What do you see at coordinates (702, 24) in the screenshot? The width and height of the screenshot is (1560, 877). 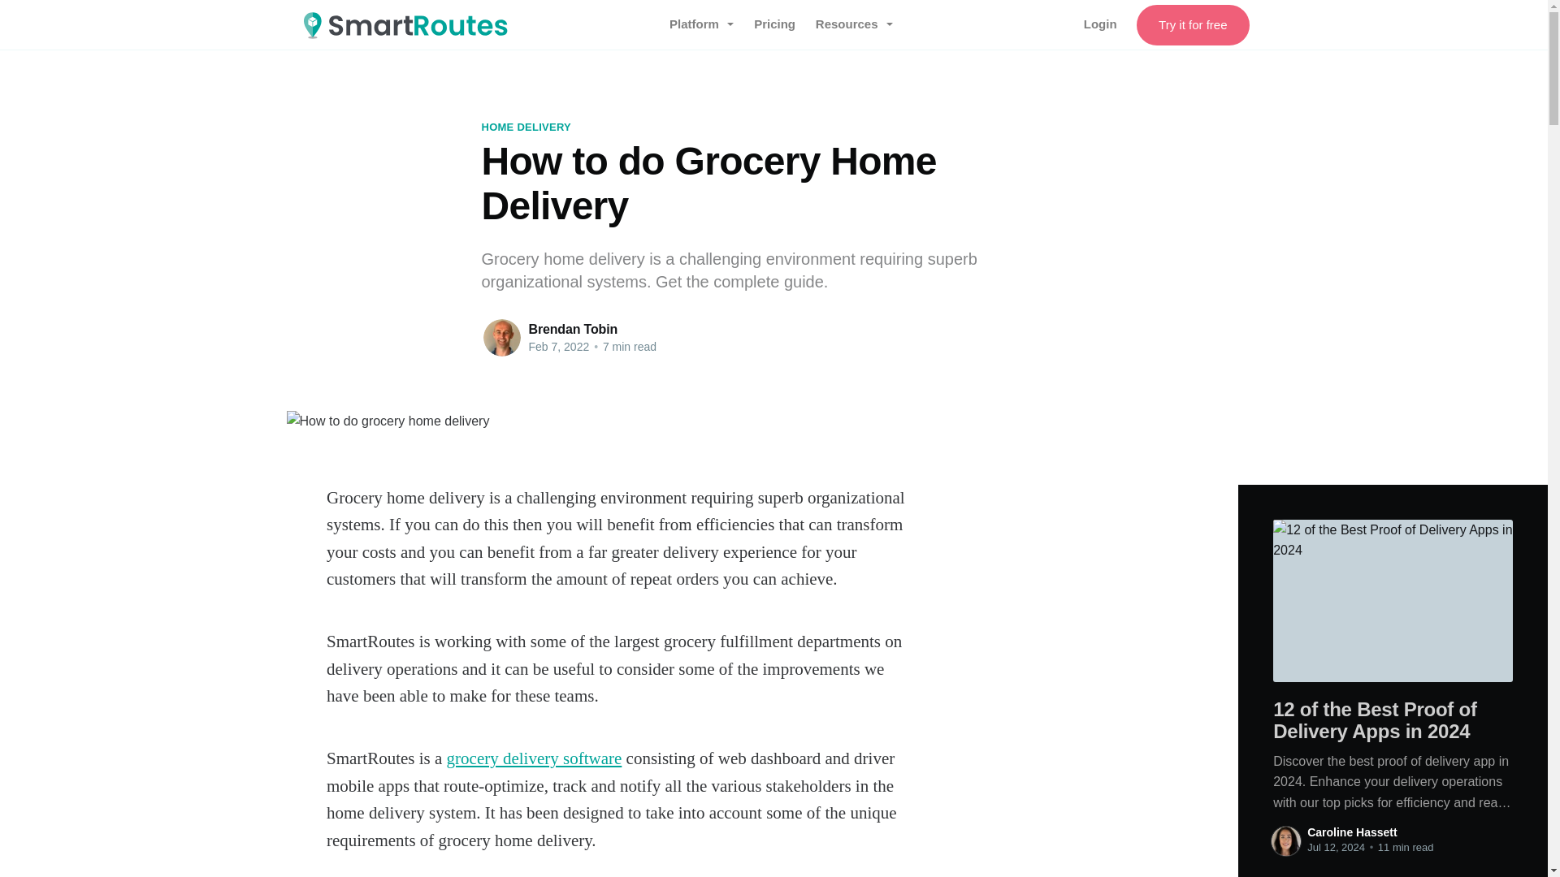 I see `Platform` at bounding box center [702, 24].